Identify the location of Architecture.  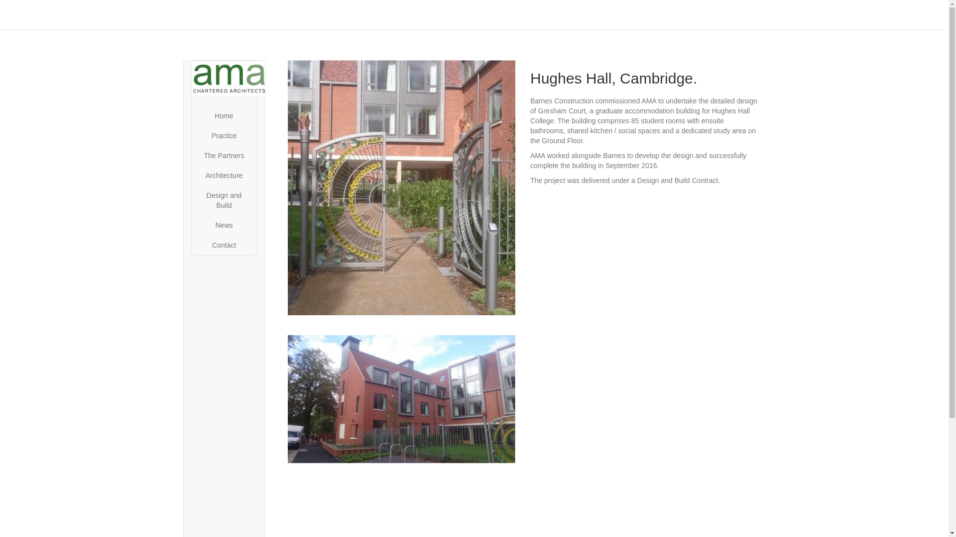
(224, 175).